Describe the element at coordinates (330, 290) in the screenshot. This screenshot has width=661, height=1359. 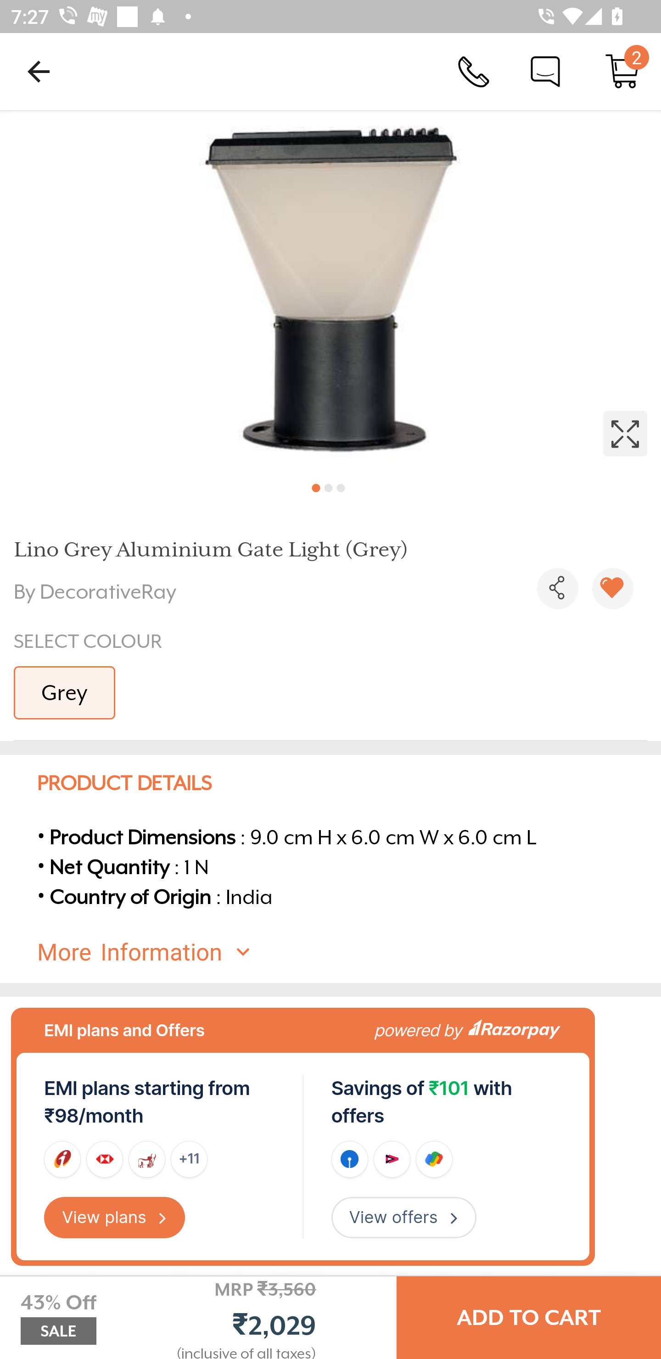
I see `` at that location.